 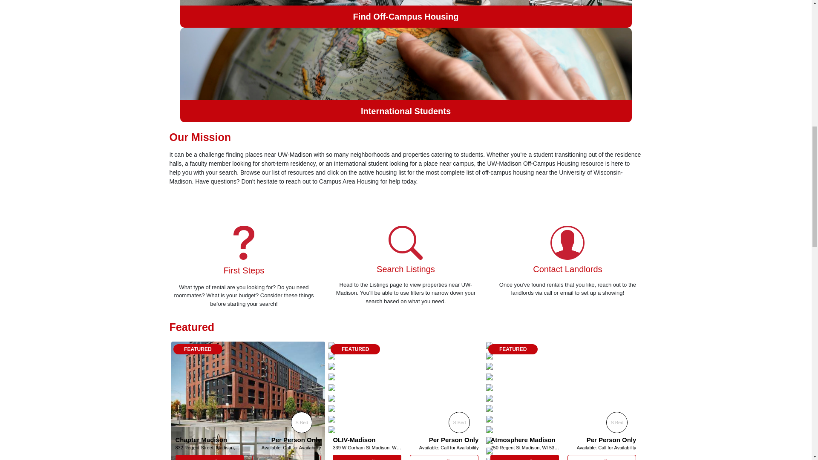 I want to click on Find Off-Campus Housing, so click(x=406, y=14).